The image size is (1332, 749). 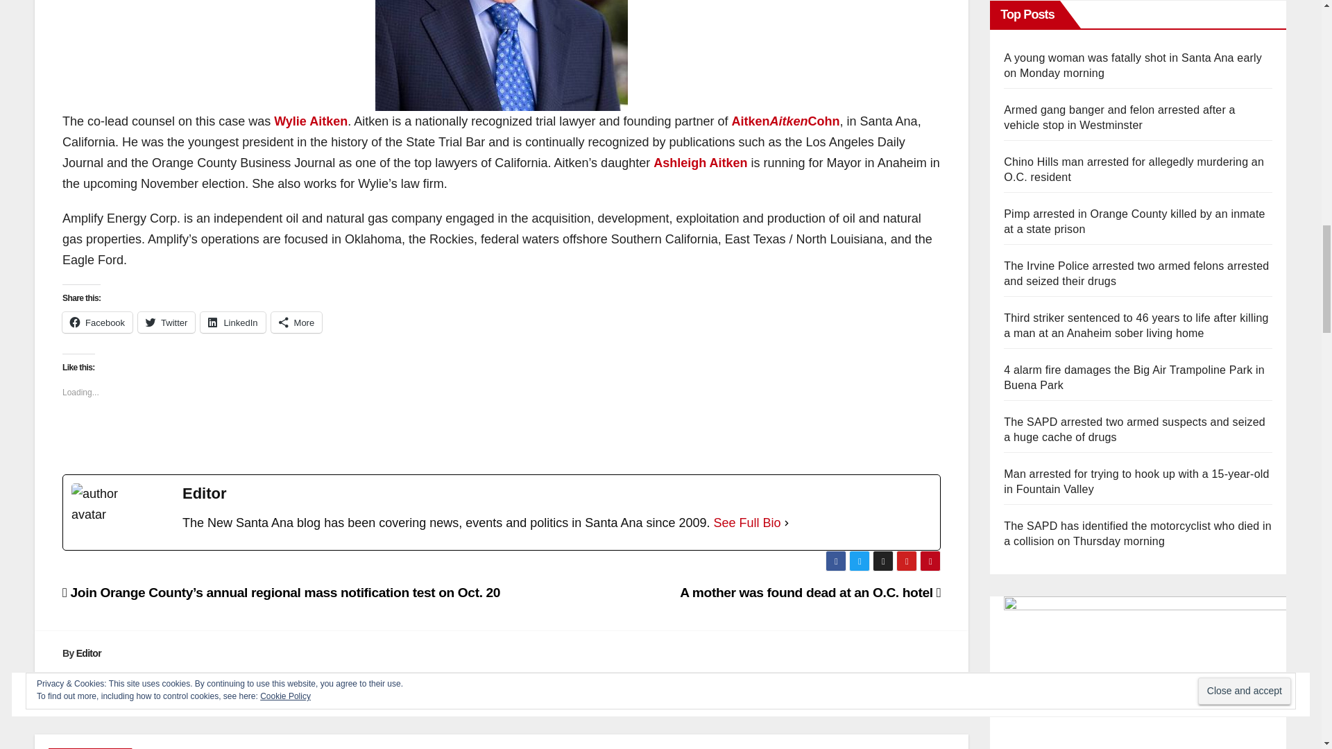 What do you see at coordinates (97, 322) in the screenshot?
I see `Facebook` at bounding box center [97, 322].